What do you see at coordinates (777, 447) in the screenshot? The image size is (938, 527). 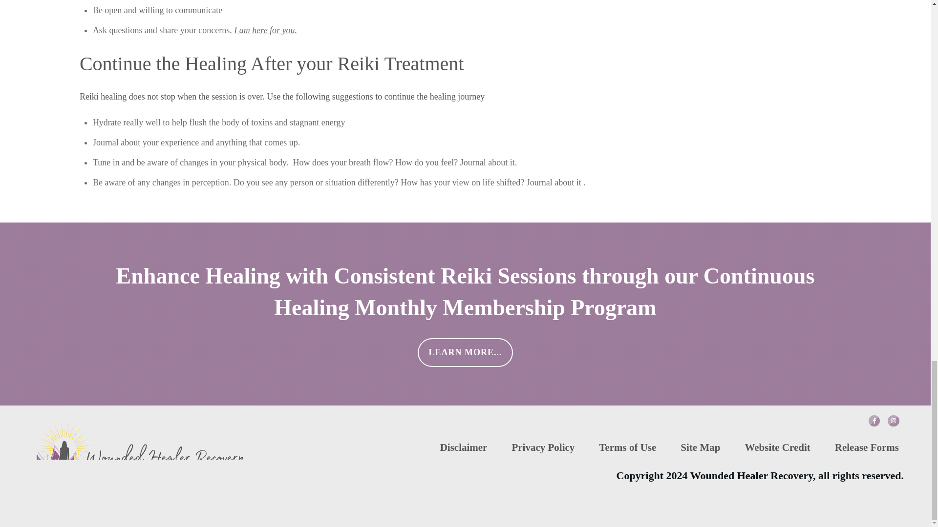 I see `Website Credit` at bounding box center [777, 447].